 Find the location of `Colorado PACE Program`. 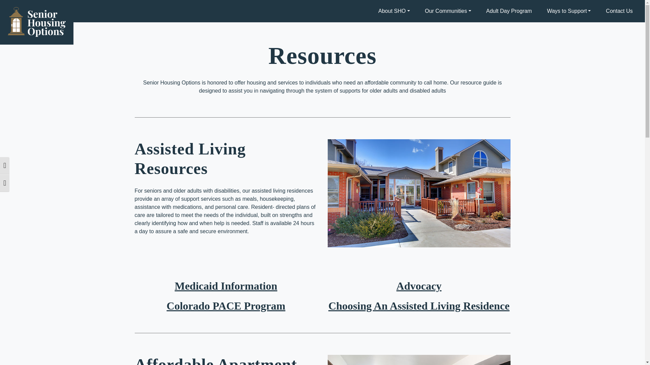

Colorado PACE Program is located at coordinates (225, 306).